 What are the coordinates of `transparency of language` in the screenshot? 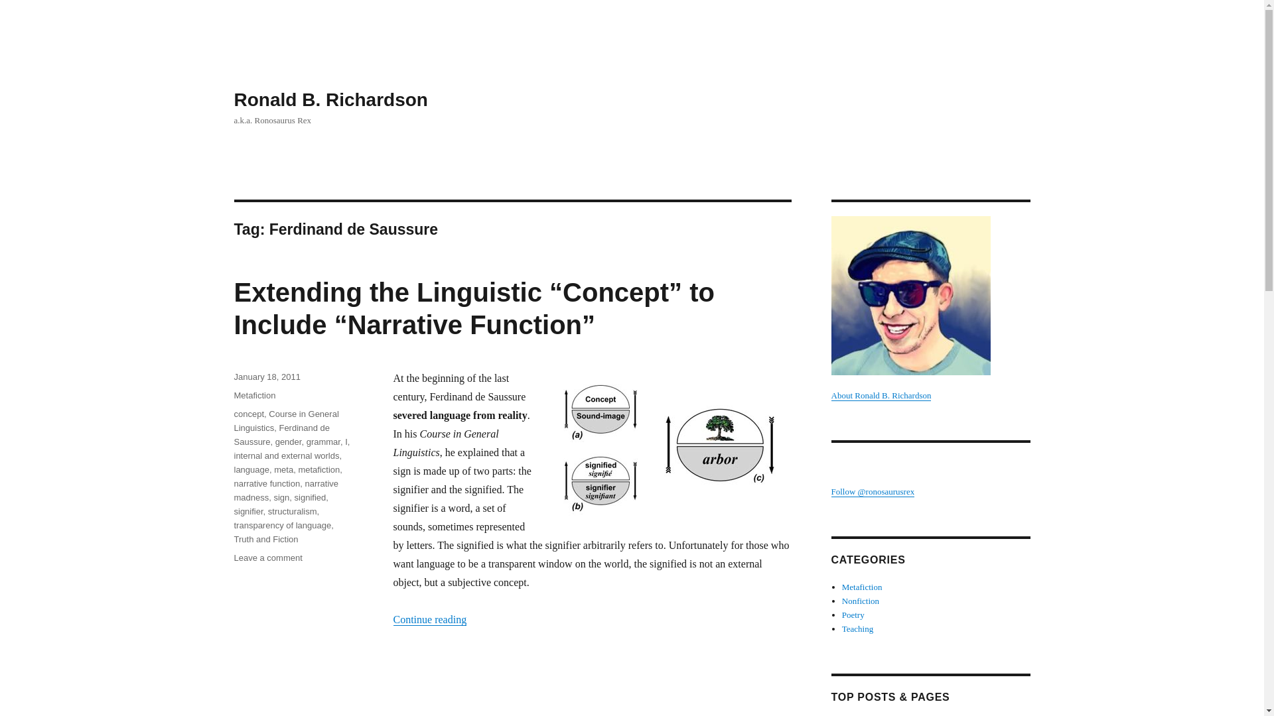 It's located at (282, 525).